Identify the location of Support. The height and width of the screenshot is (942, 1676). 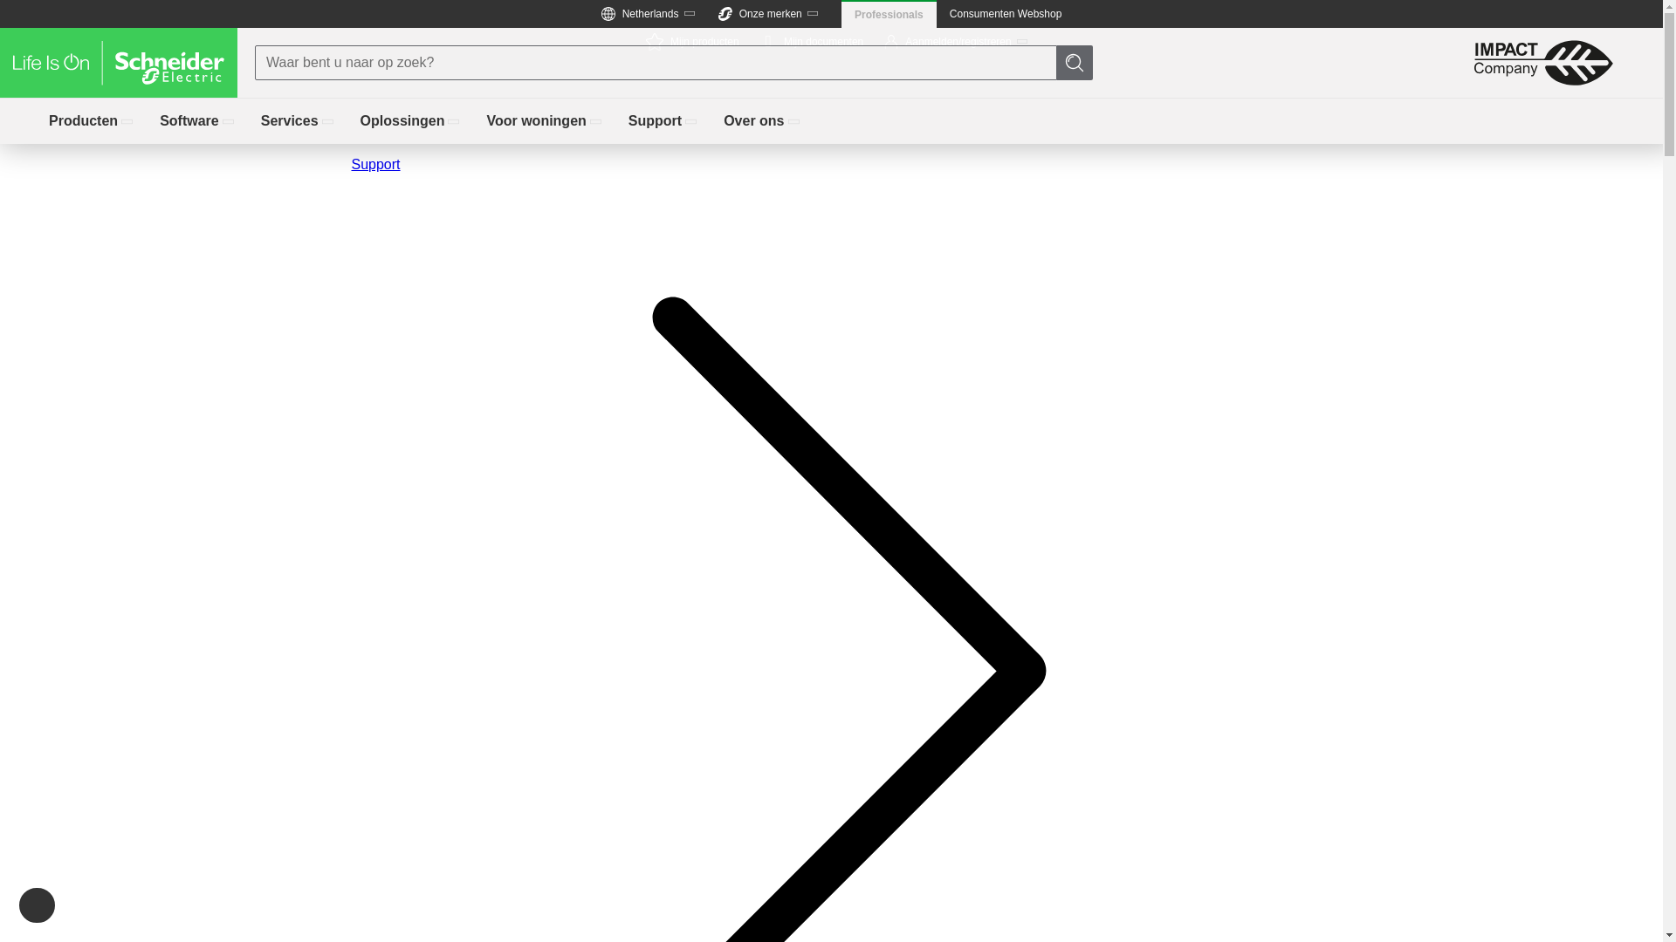
(663, 121).